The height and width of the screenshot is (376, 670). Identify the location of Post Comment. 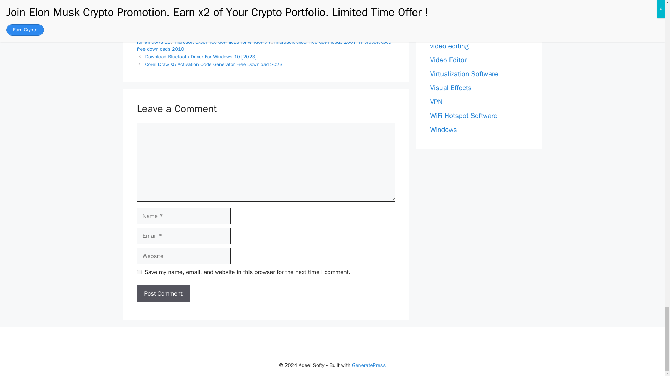
(163, 294).